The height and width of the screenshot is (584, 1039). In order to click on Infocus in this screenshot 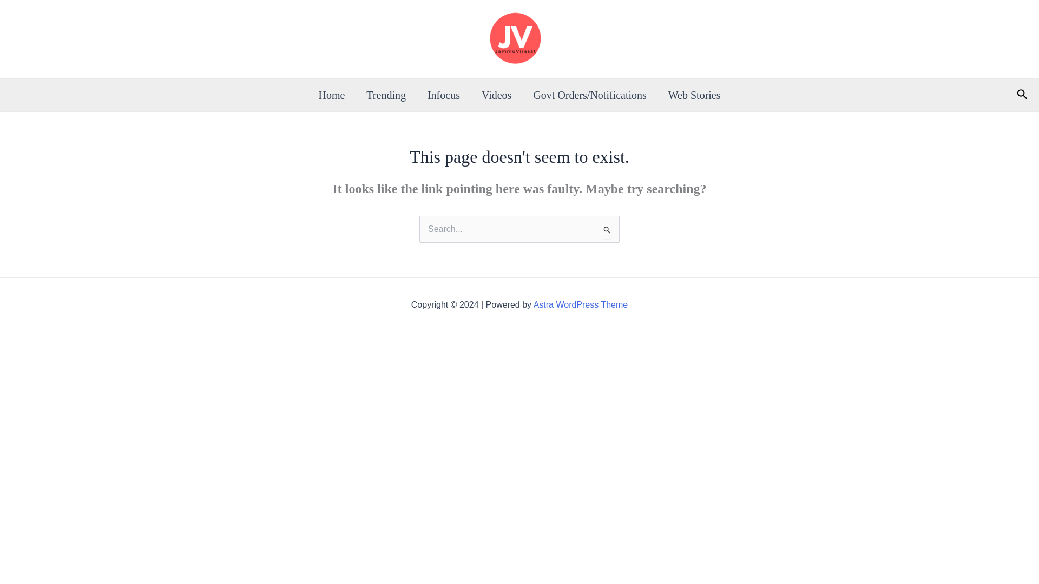, I will do `click(443, 95)`.